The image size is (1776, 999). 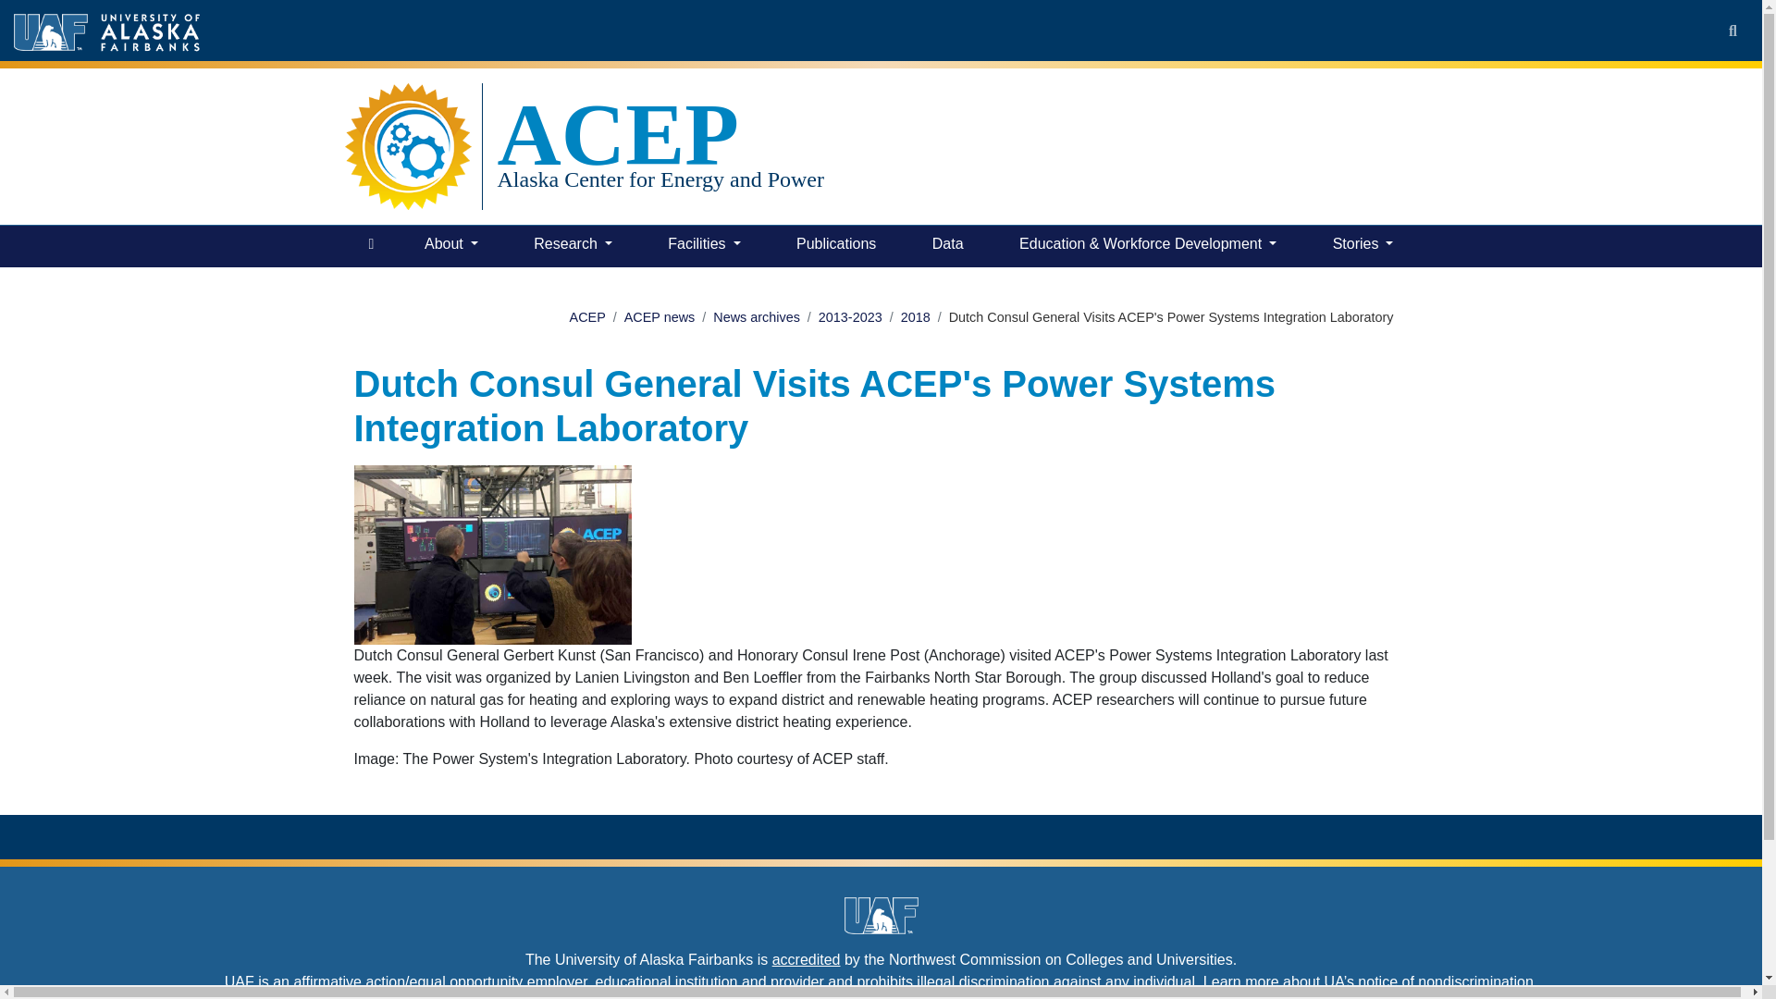 I want to click on Research, so click(x=572, y=246).